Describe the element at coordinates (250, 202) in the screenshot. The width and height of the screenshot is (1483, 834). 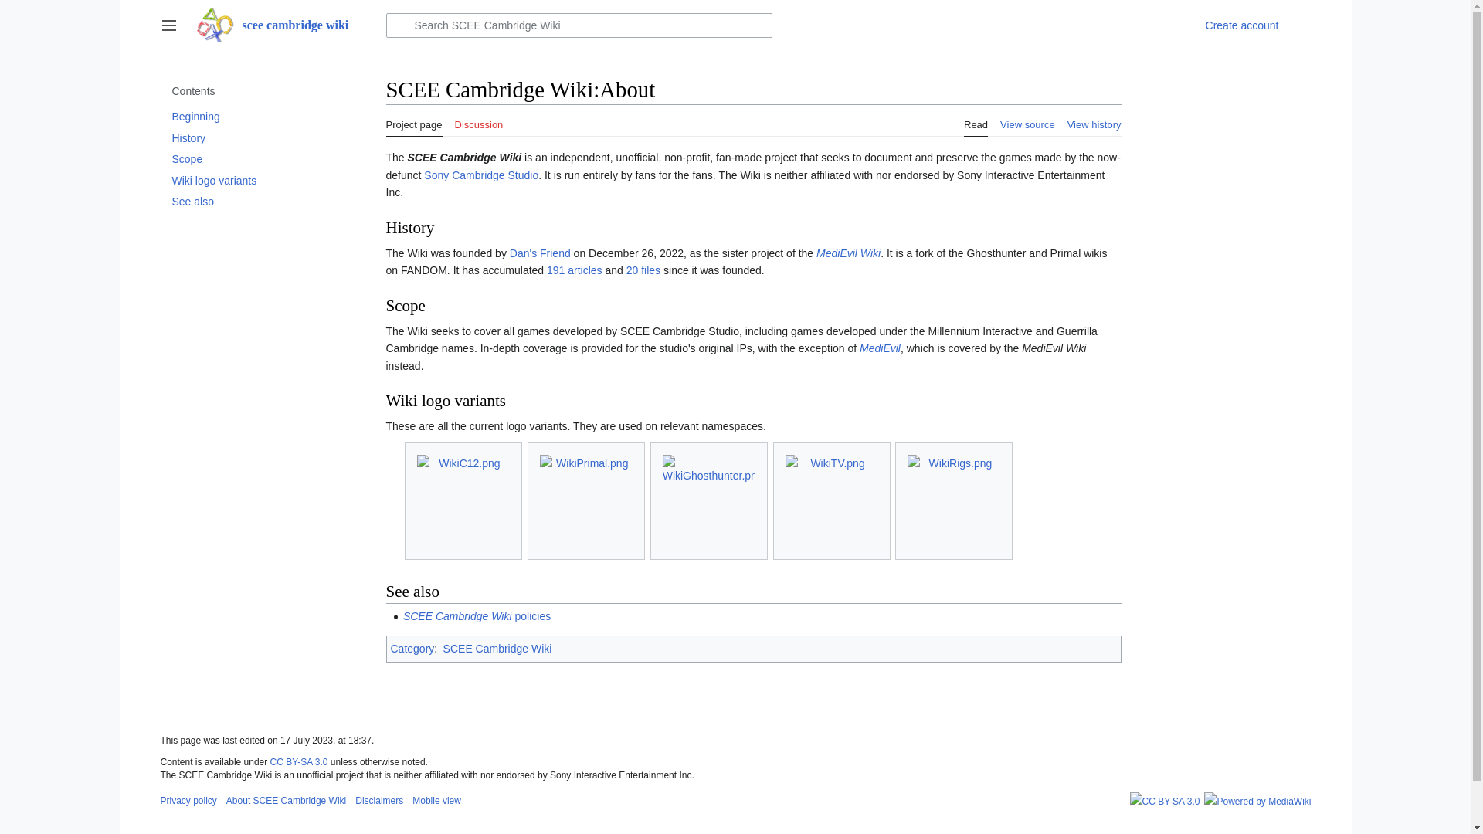
I see `See also` at that location.